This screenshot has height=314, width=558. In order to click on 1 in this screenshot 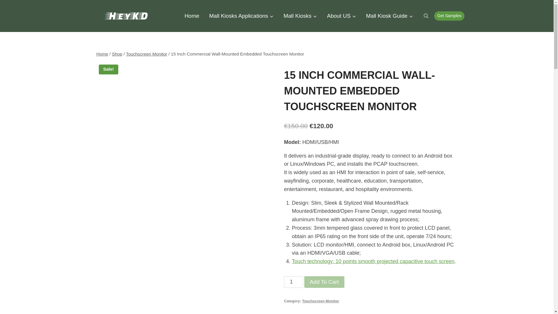, I will do `click(294, 282)`.